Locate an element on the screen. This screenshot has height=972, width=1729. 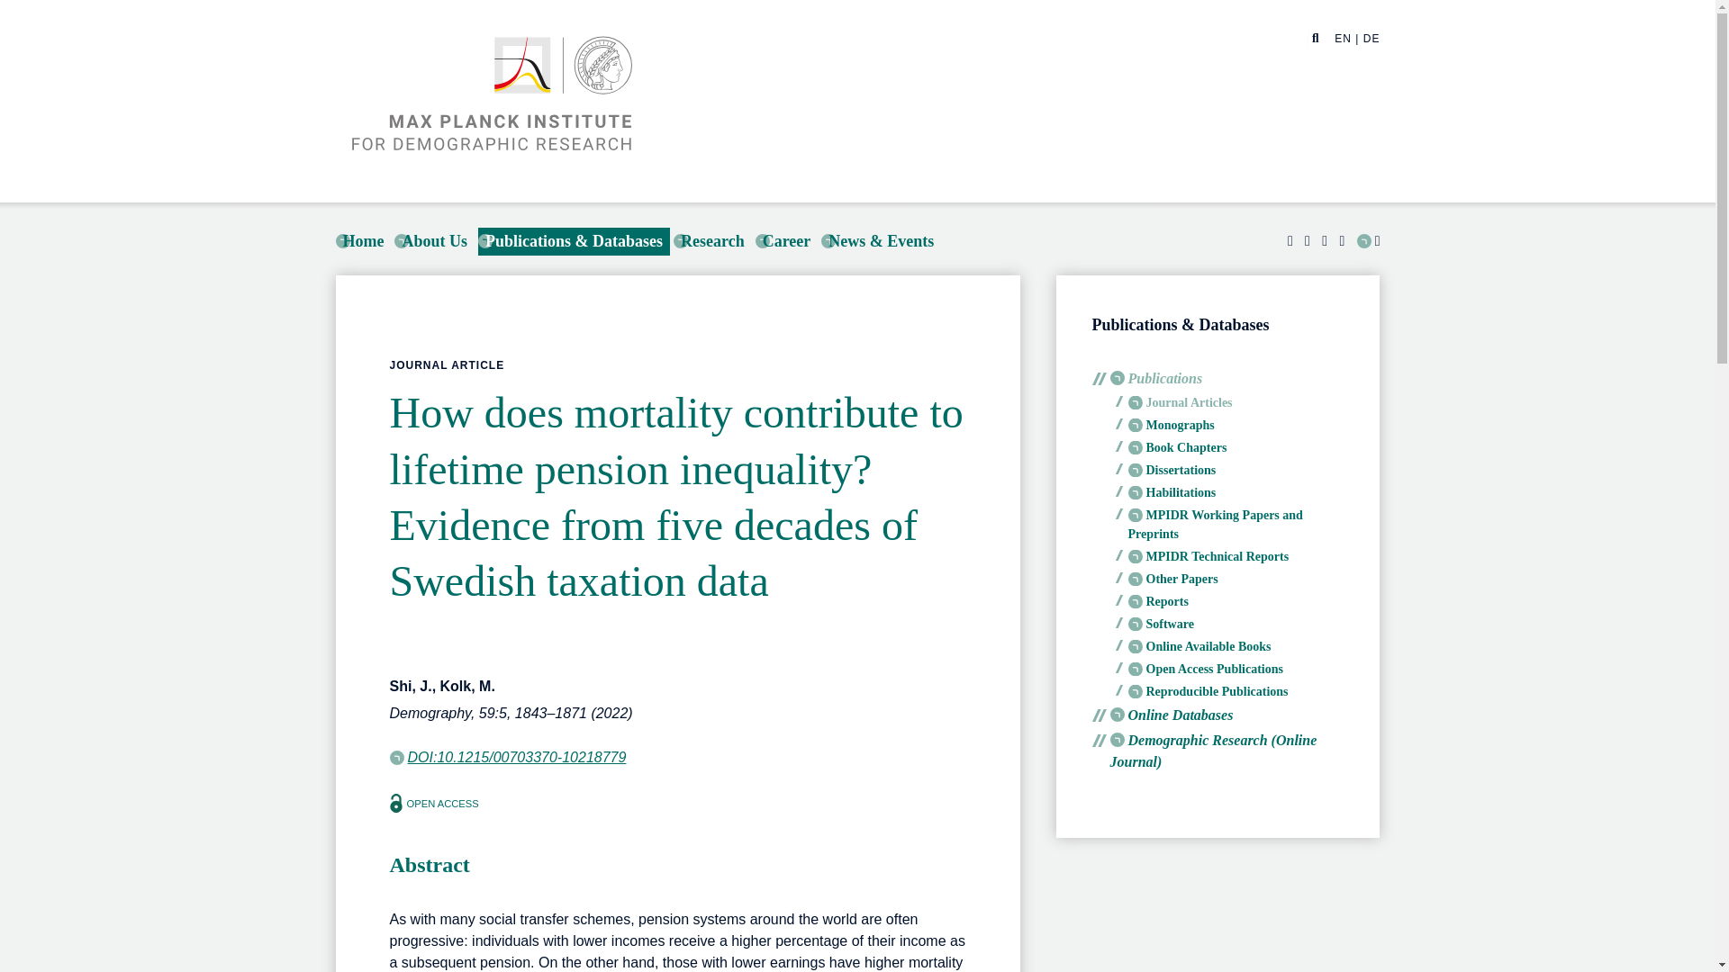
Home is located at coordinates (362, 241).